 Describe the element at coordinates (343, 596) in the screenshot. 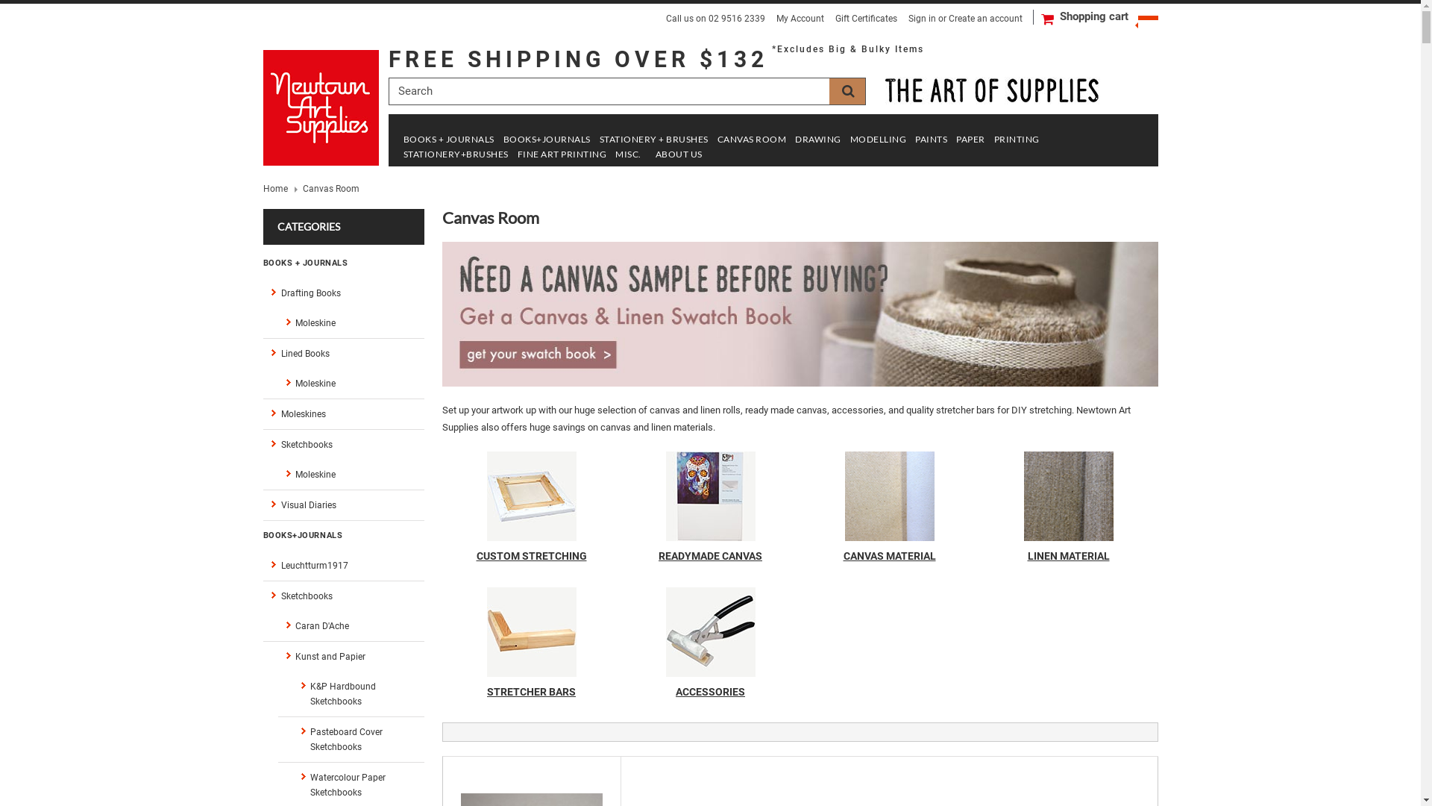

I see `Sketchbooks` at that location.